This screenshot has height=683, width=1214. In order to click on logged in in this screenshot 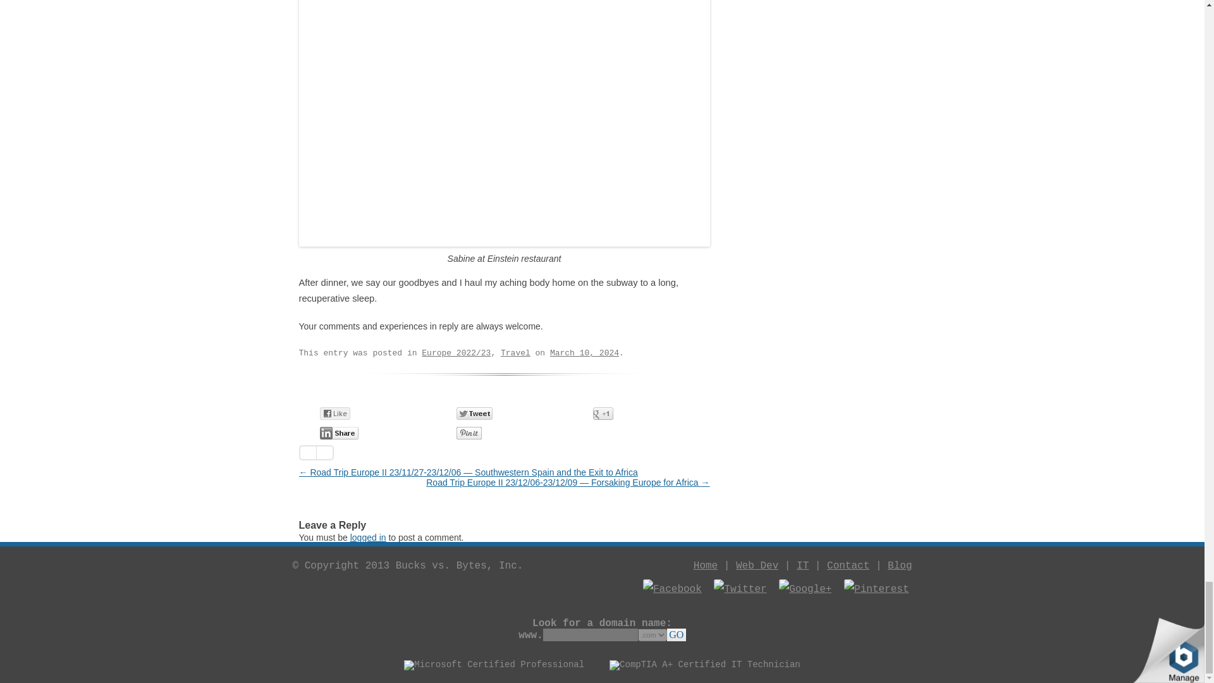, I will do `click(368, 538)`.